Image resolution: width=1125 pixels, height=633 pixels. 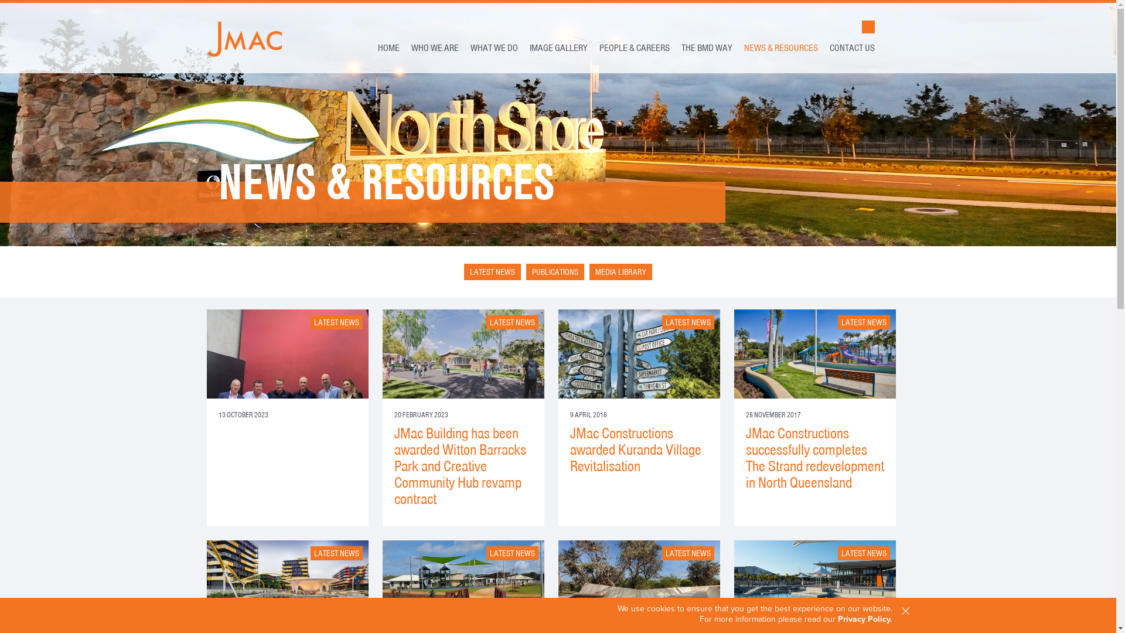 I want to click on LATEST NEWS, so click(x=336, y=322).